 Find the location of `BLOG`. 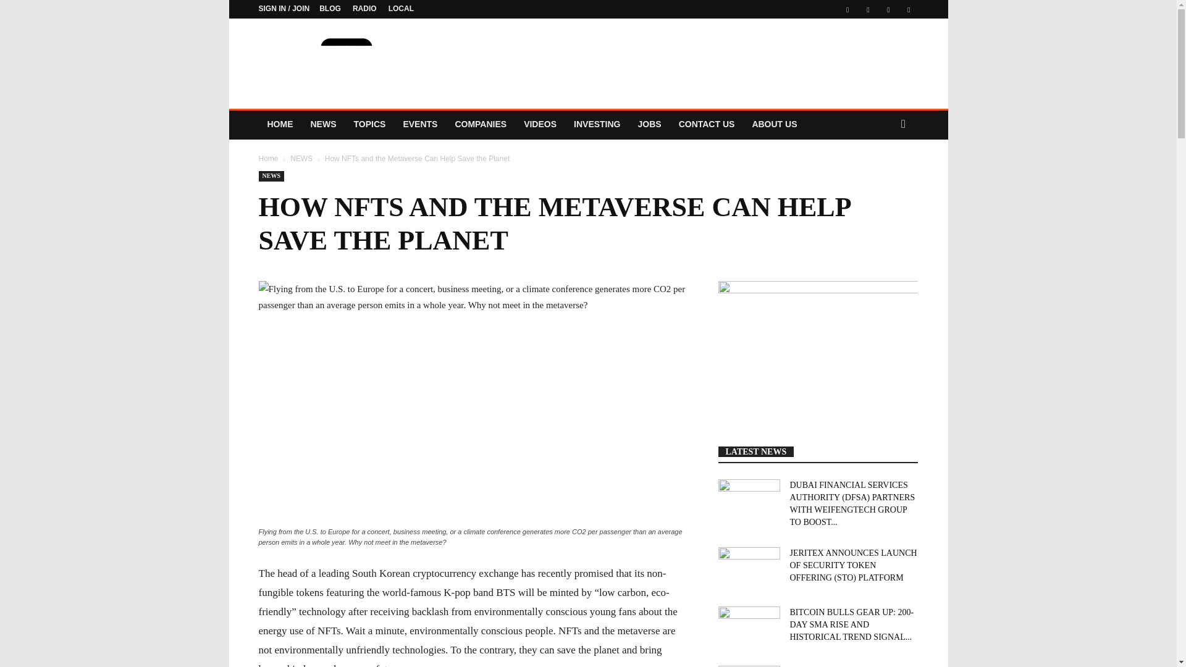

BLOG is located at coordinates (330, 8).